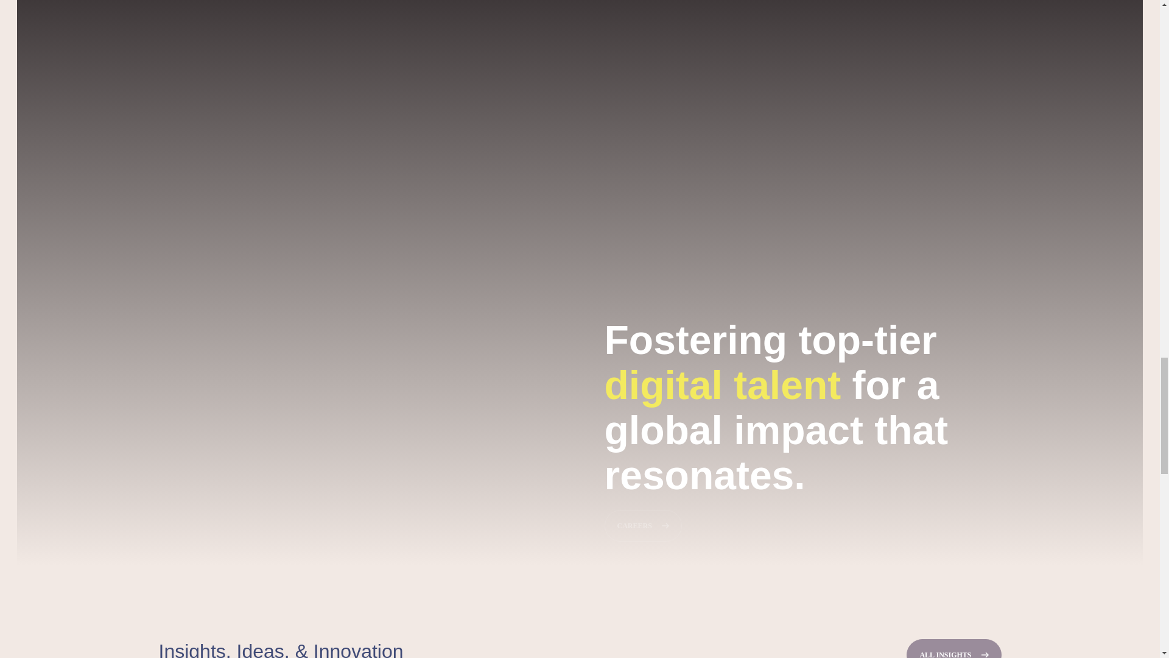 Image resolution: width=1169 pixels, height=658 pixels. Describe the element at coordinates (643, 525) in the screenshot. I see `CAREERS` at that location.